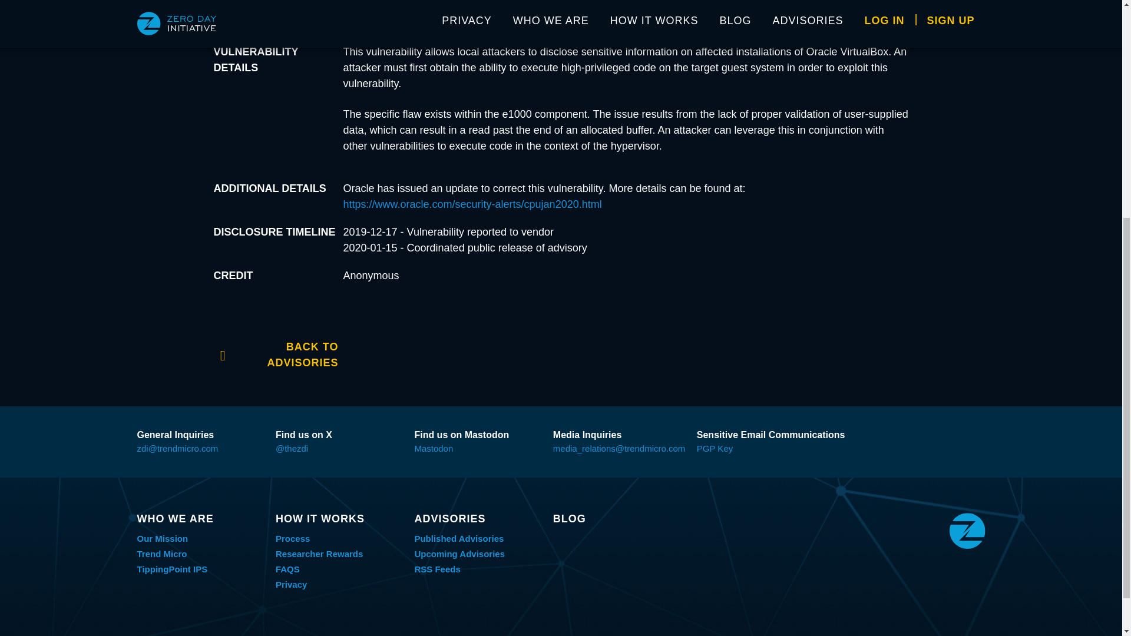  Describe the element at coordinates (434, 448) in the screenshot. I see `Mastodon` at that location.